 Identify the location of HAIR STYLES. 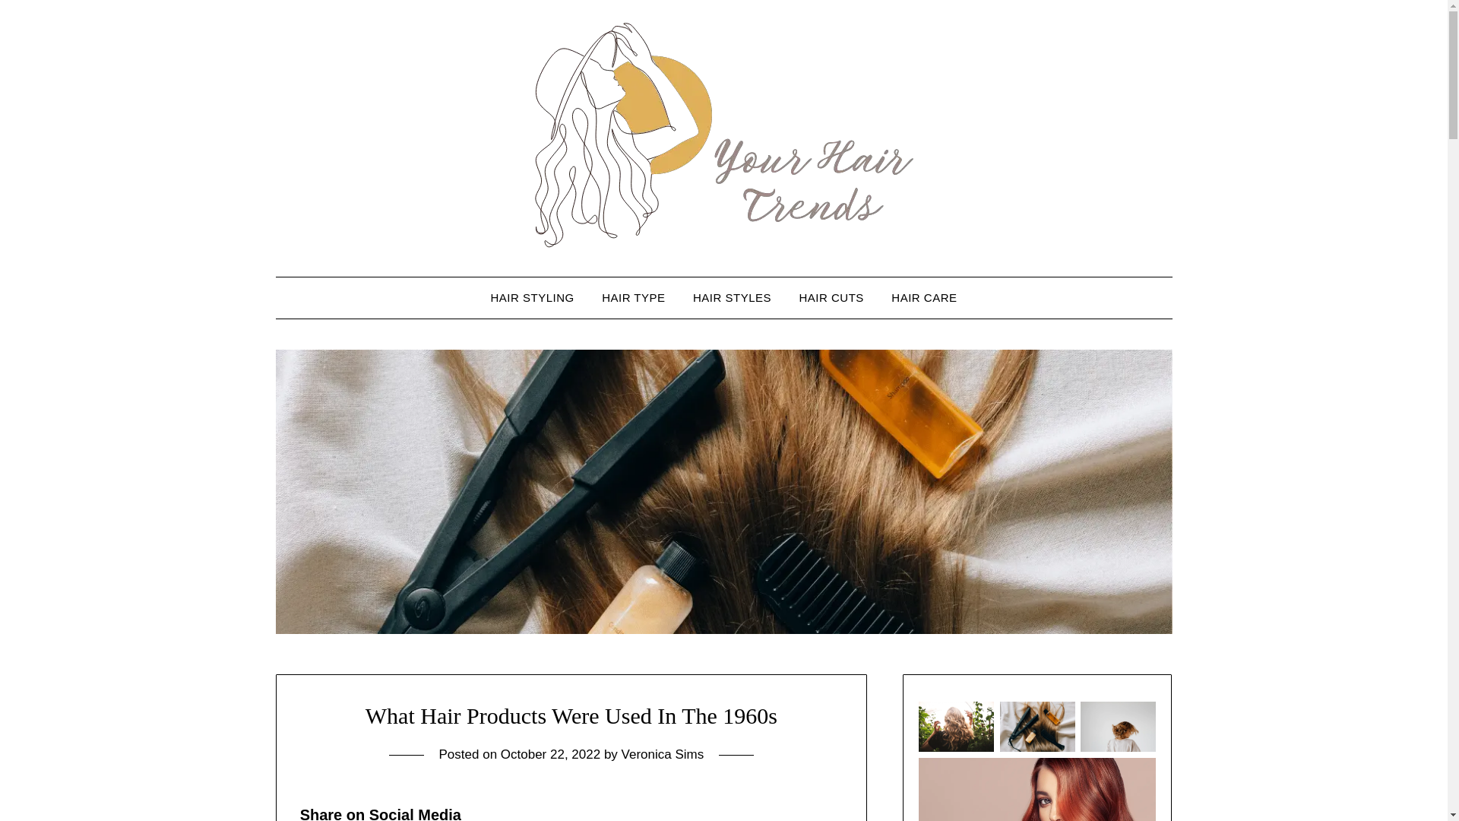
(733, 298).